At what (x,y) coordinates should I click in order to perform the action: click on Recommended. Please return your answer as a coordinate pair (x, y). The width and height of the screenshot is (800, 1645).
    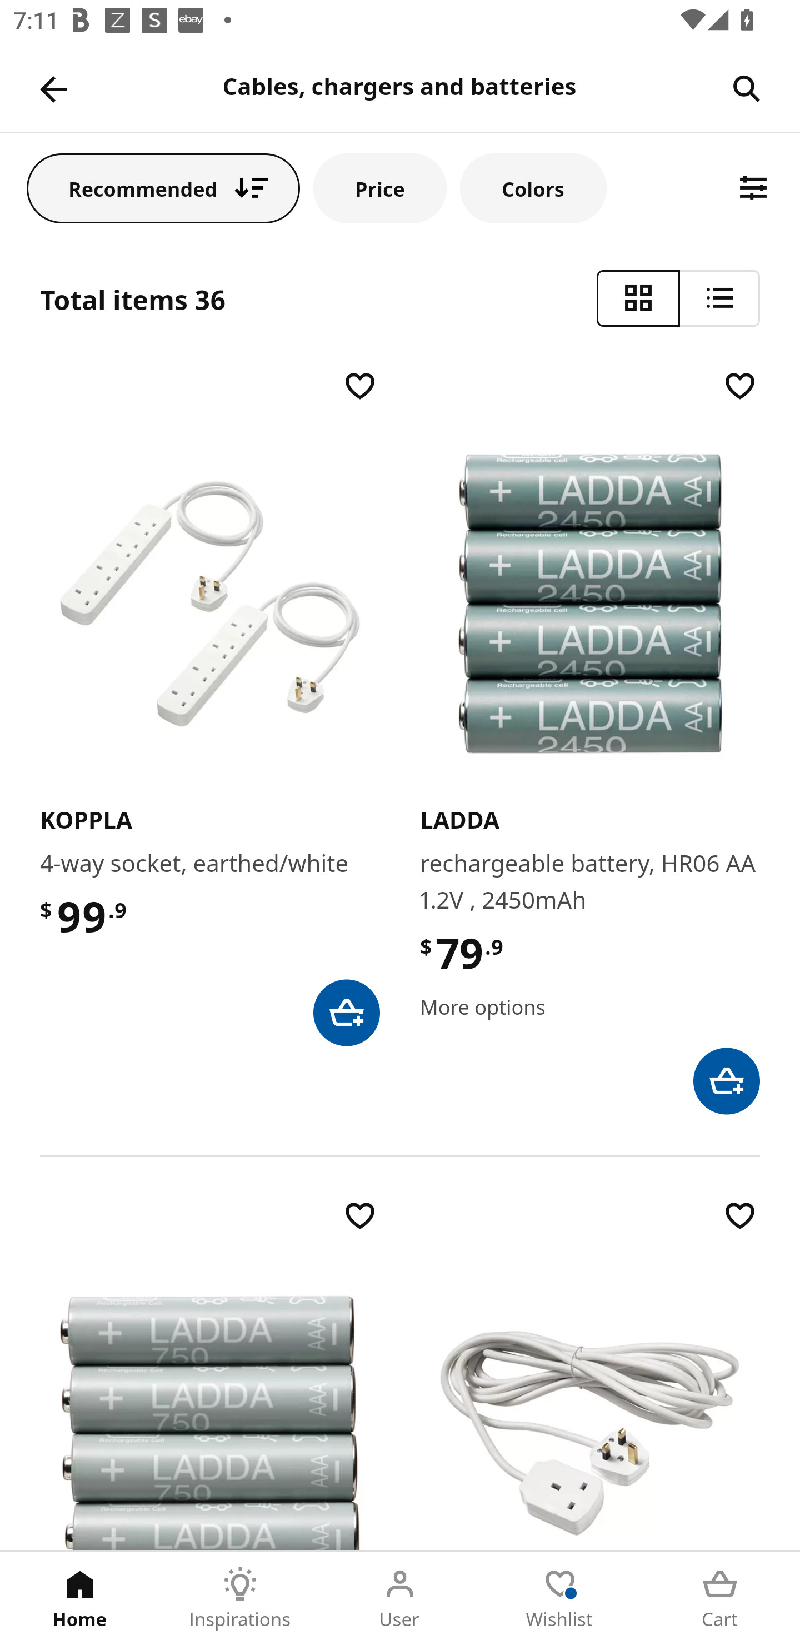
    Looking at the image, I should click on (163, 188).